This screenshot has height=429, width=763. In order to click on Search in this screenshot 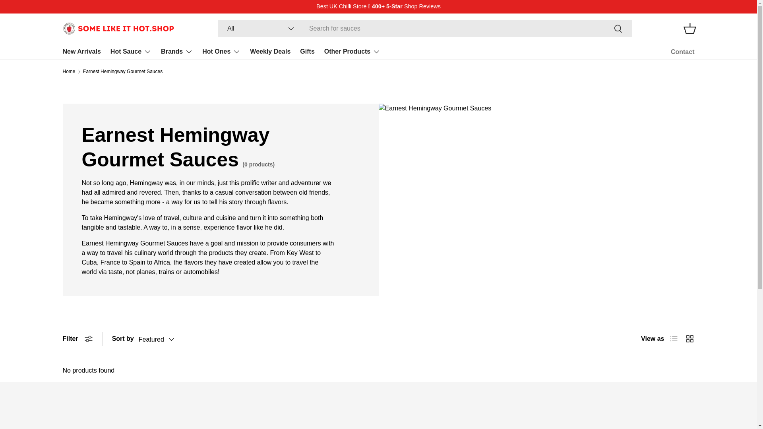, I will do `click(618, 29)`.